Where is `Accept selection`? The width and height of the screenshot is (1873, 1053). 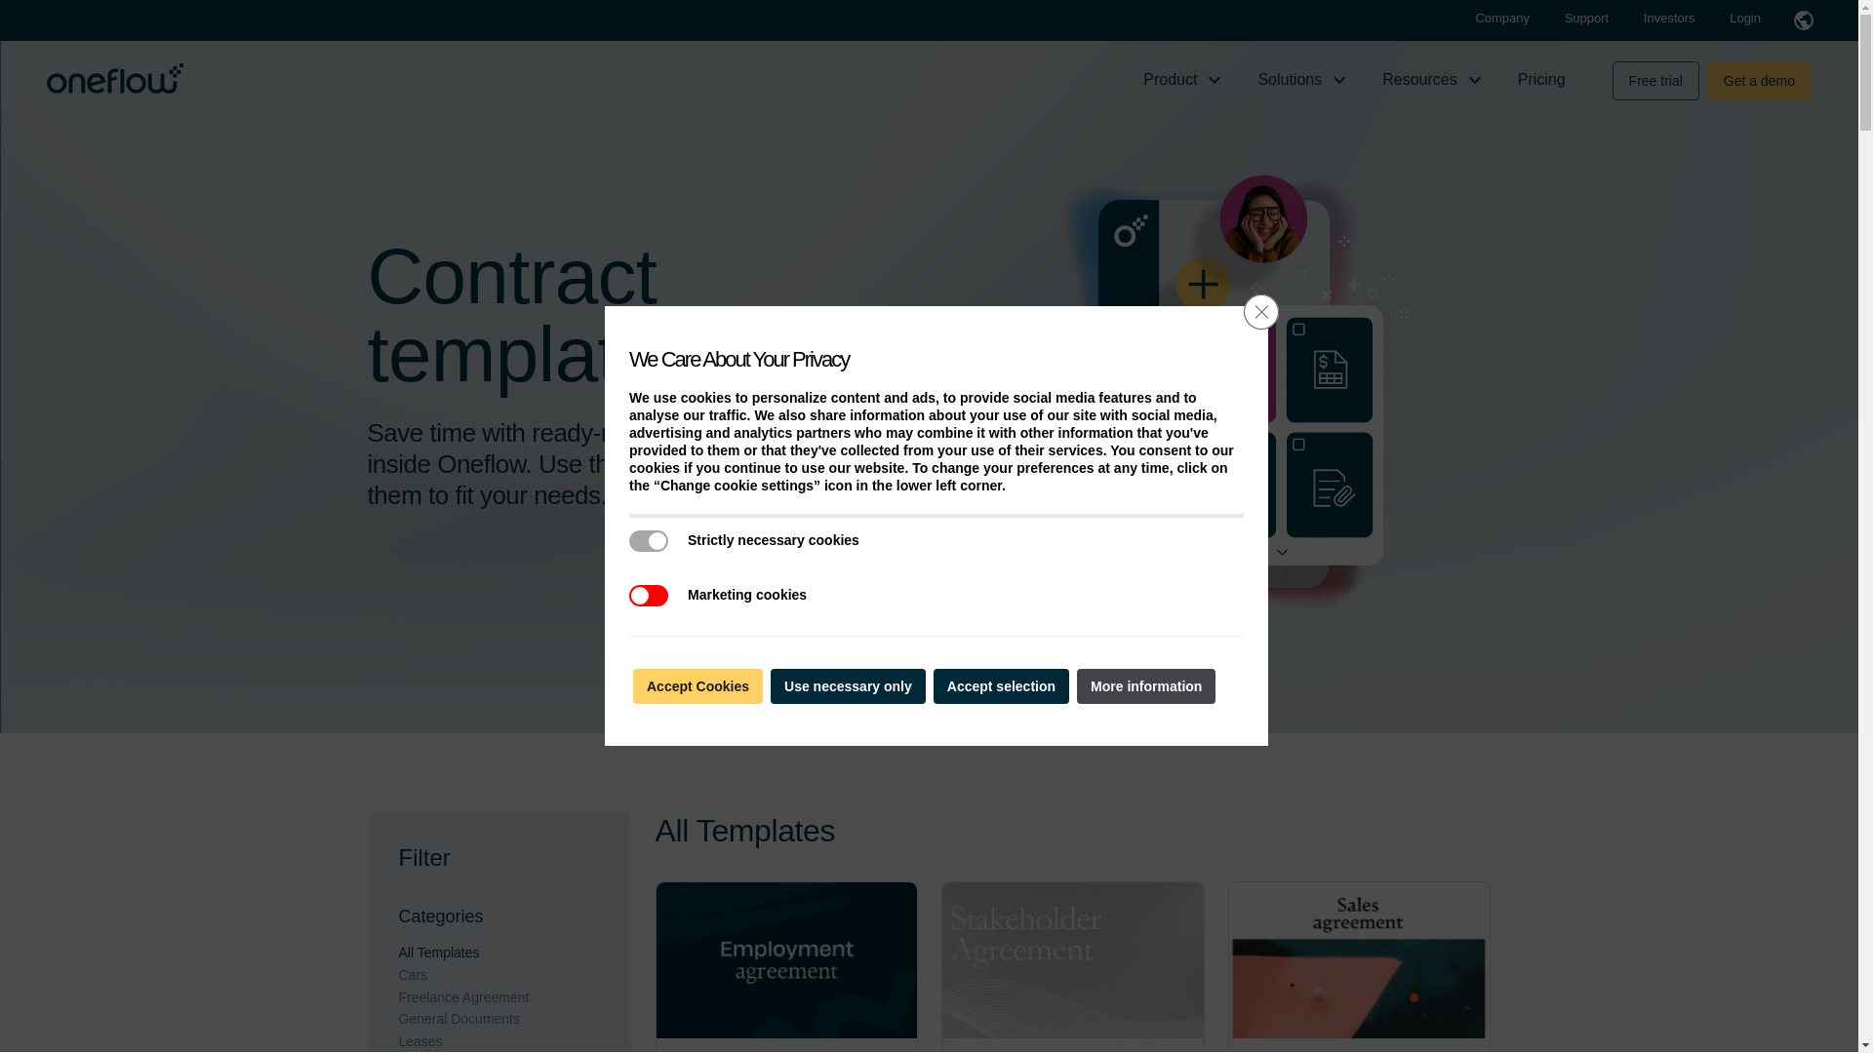
Accept selection is located at coordinates (1001, 686).